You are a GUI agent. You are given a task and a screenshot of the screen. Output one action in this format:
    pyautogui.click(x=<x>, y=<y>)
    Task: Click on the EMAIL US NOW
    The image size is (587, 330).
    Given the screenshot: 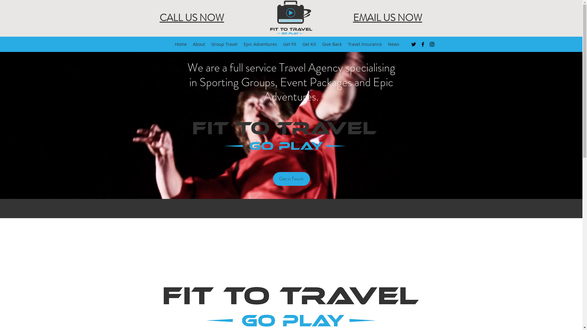 What is the action you would take?
    pyautogui.click(x=387, y=18)
    